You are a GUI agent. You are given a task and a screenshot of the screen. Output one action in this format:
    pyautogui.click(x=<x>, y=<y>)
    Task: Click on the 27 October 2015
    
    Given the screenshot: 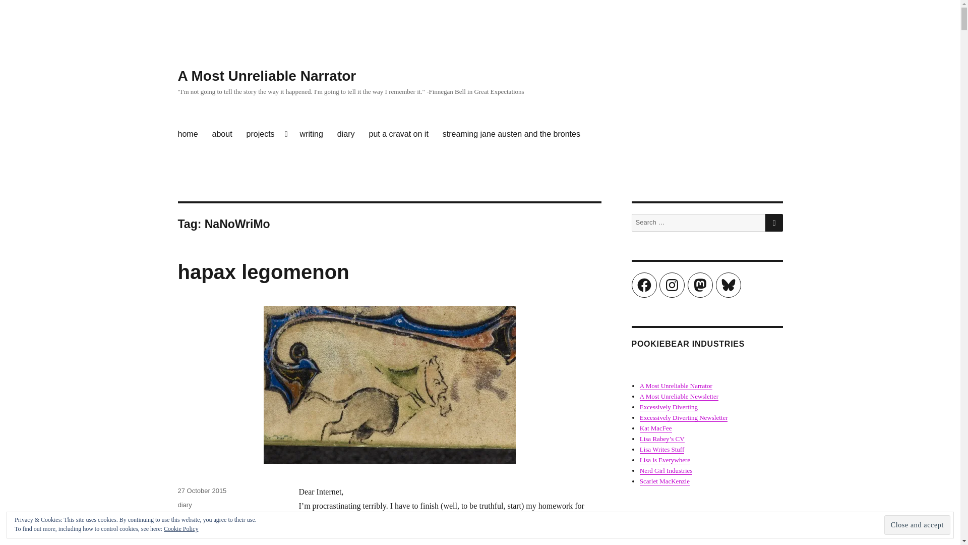 What is the action you would take?
    pyautogui.click(x=202, y=490)
    